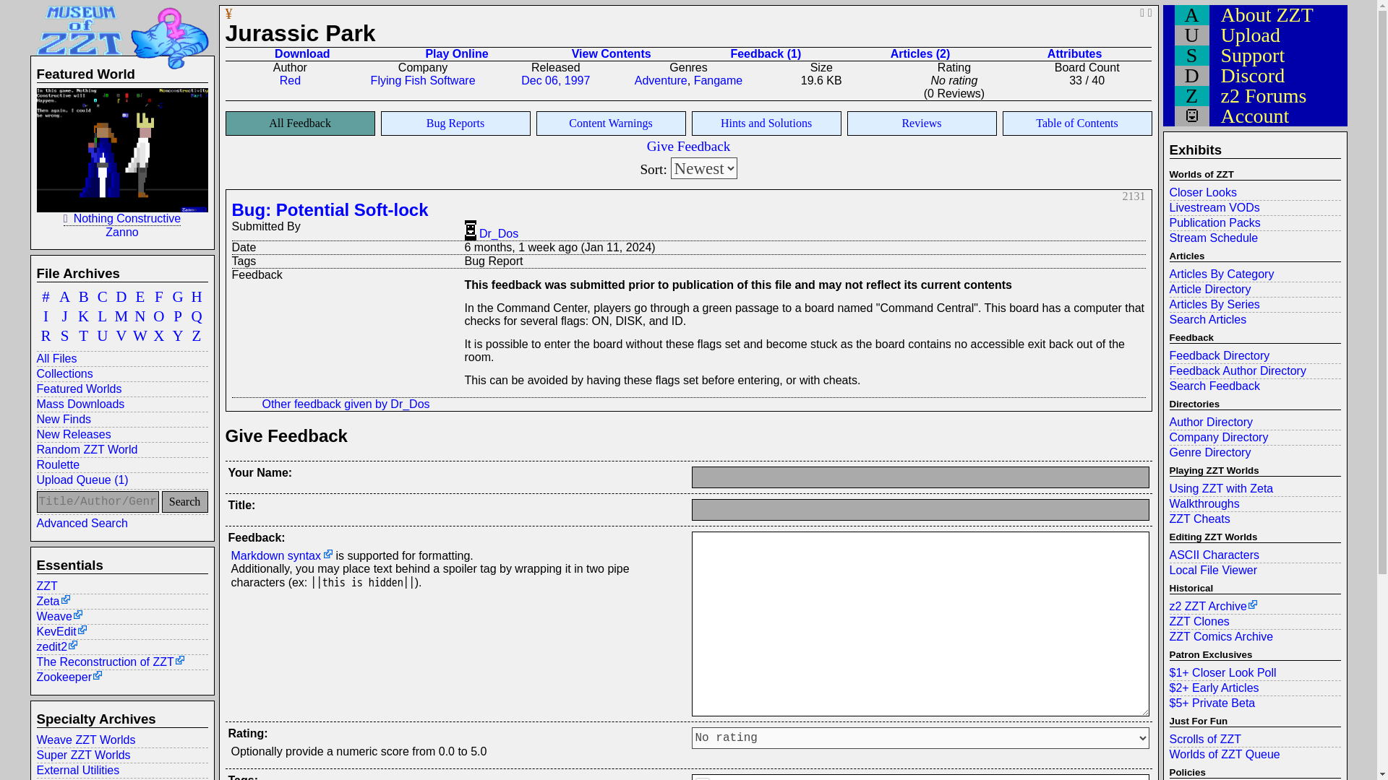 This screenshot has width=1388, height=780. Describe the element at coordinates (65, 337) in the screenshot. I see `S` at that location.